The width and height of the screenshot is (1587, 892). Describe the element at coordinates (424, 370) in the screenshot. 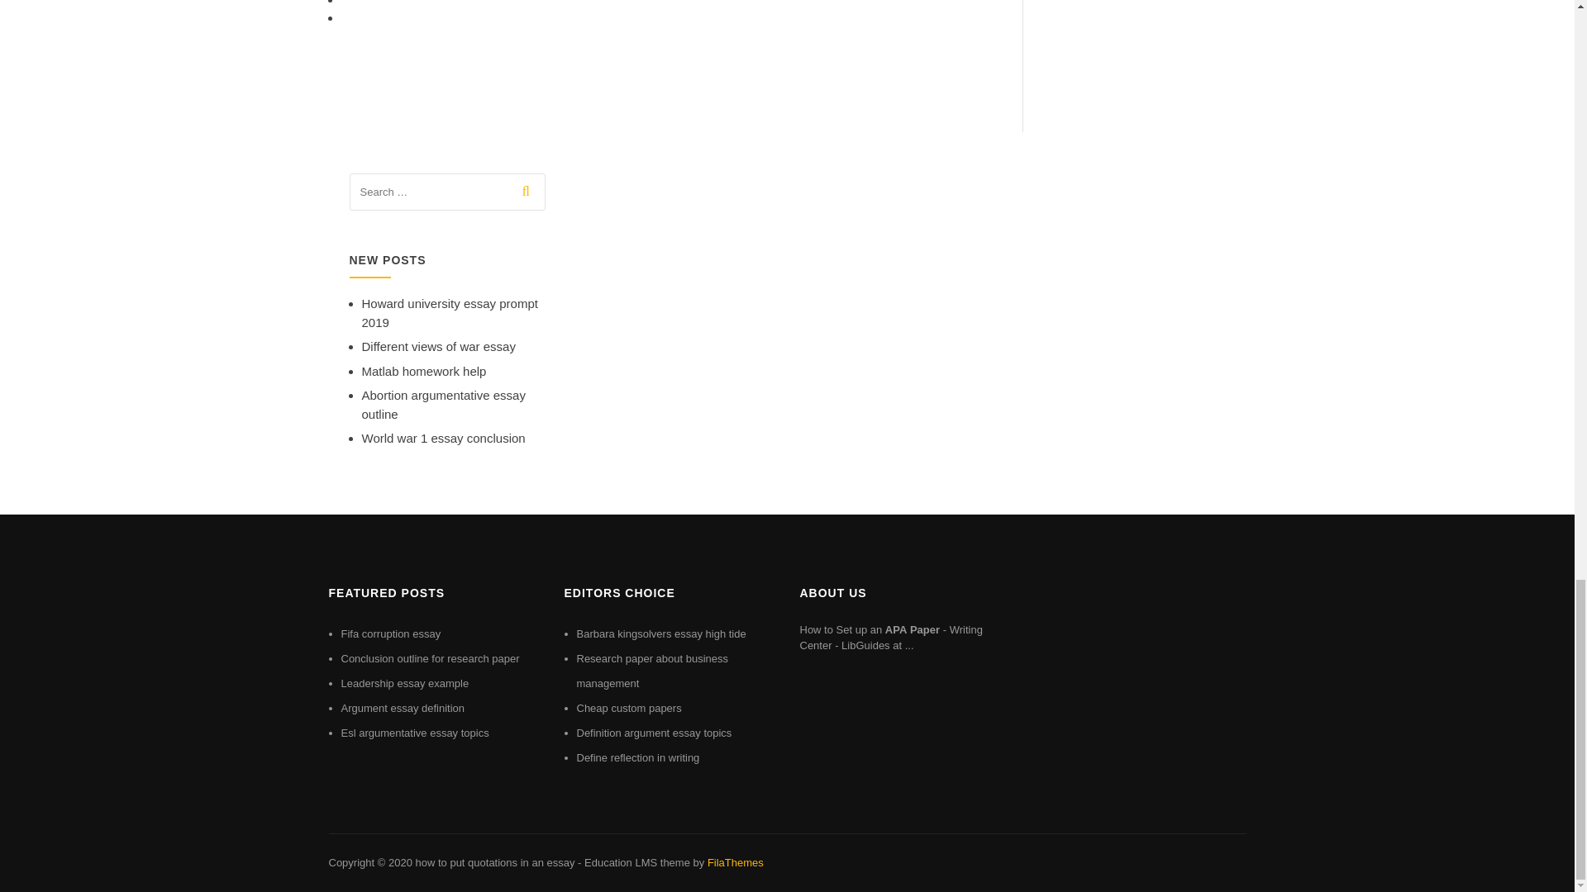

I see `Matlab homework help` at that location.